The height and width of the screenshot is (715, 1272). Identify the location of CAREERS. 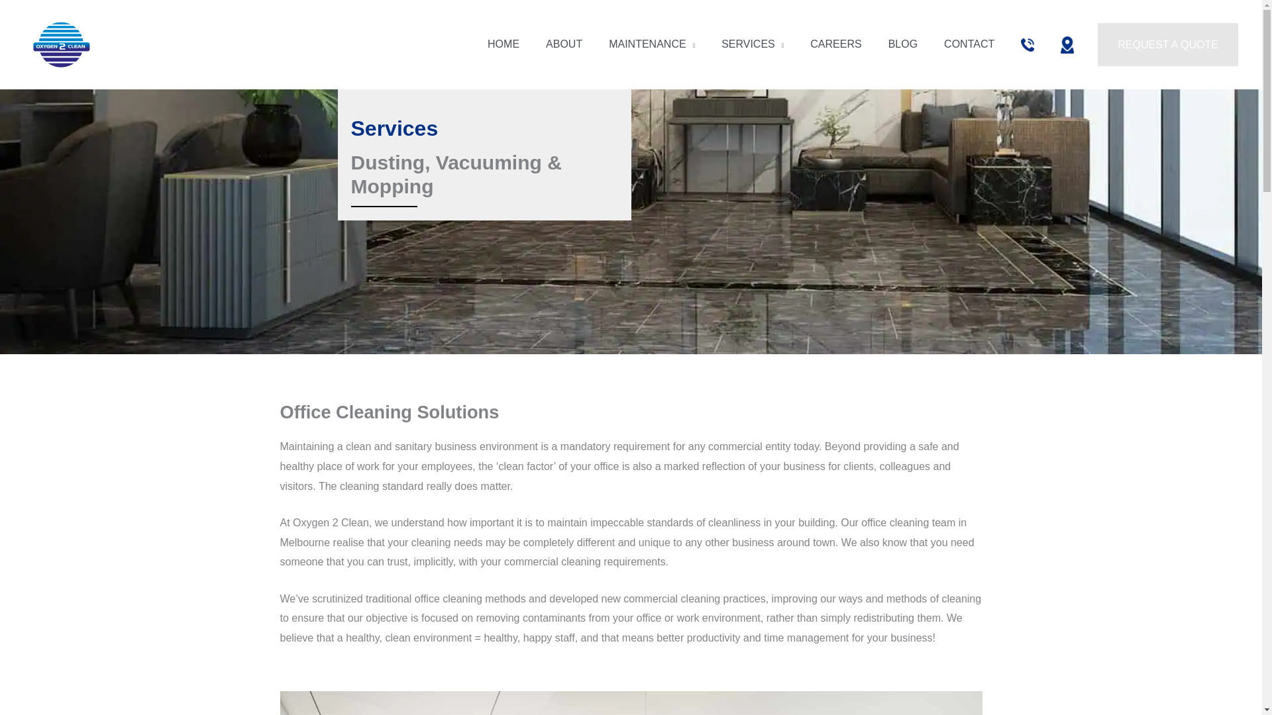
(836, 44).